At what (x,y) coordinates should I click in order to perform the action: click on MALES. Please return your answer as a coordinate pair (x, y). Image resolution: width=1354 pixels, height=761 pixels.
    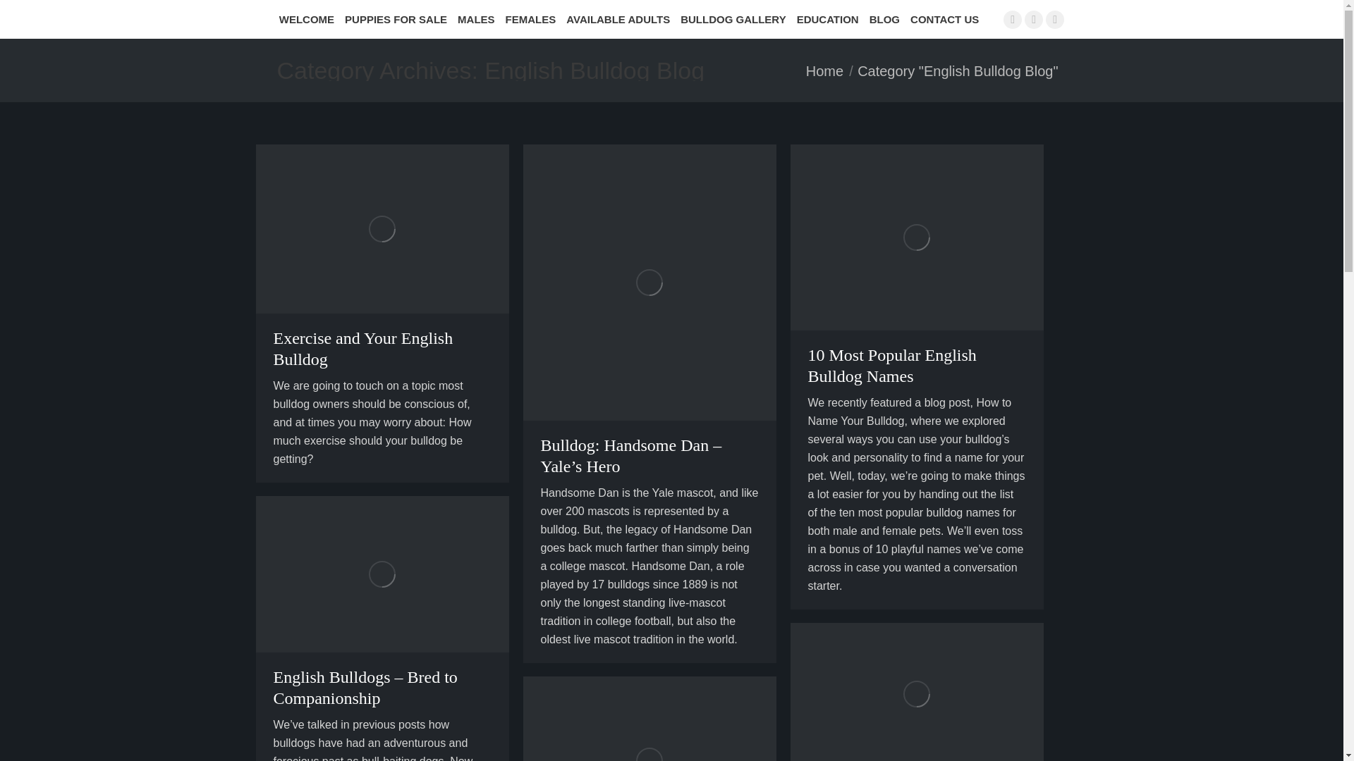
    Looking at the image, I should click on (477, 19).